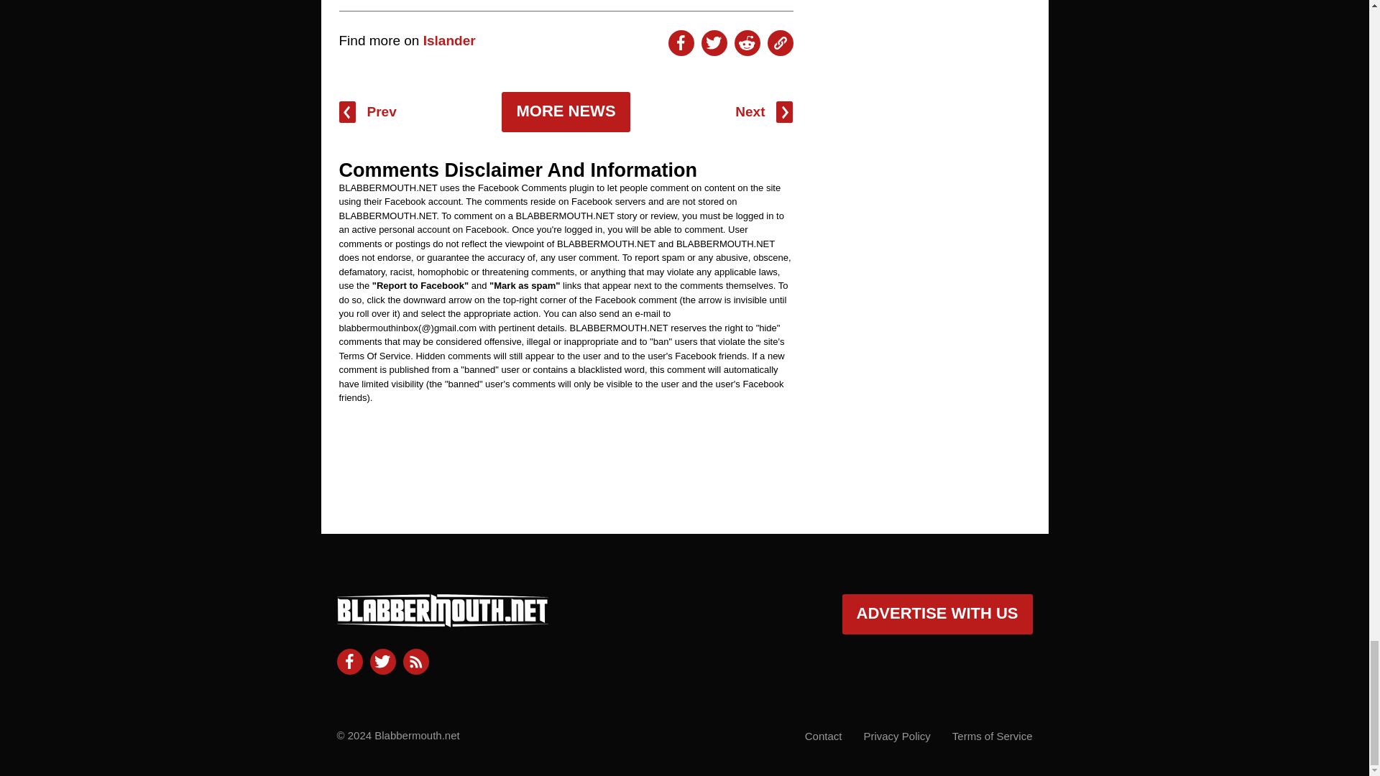 This screenshot has width=1380, height=776. Describe the element at coordinates (747, 43) in the screenshot. I see `Share On Reddit` at that location.